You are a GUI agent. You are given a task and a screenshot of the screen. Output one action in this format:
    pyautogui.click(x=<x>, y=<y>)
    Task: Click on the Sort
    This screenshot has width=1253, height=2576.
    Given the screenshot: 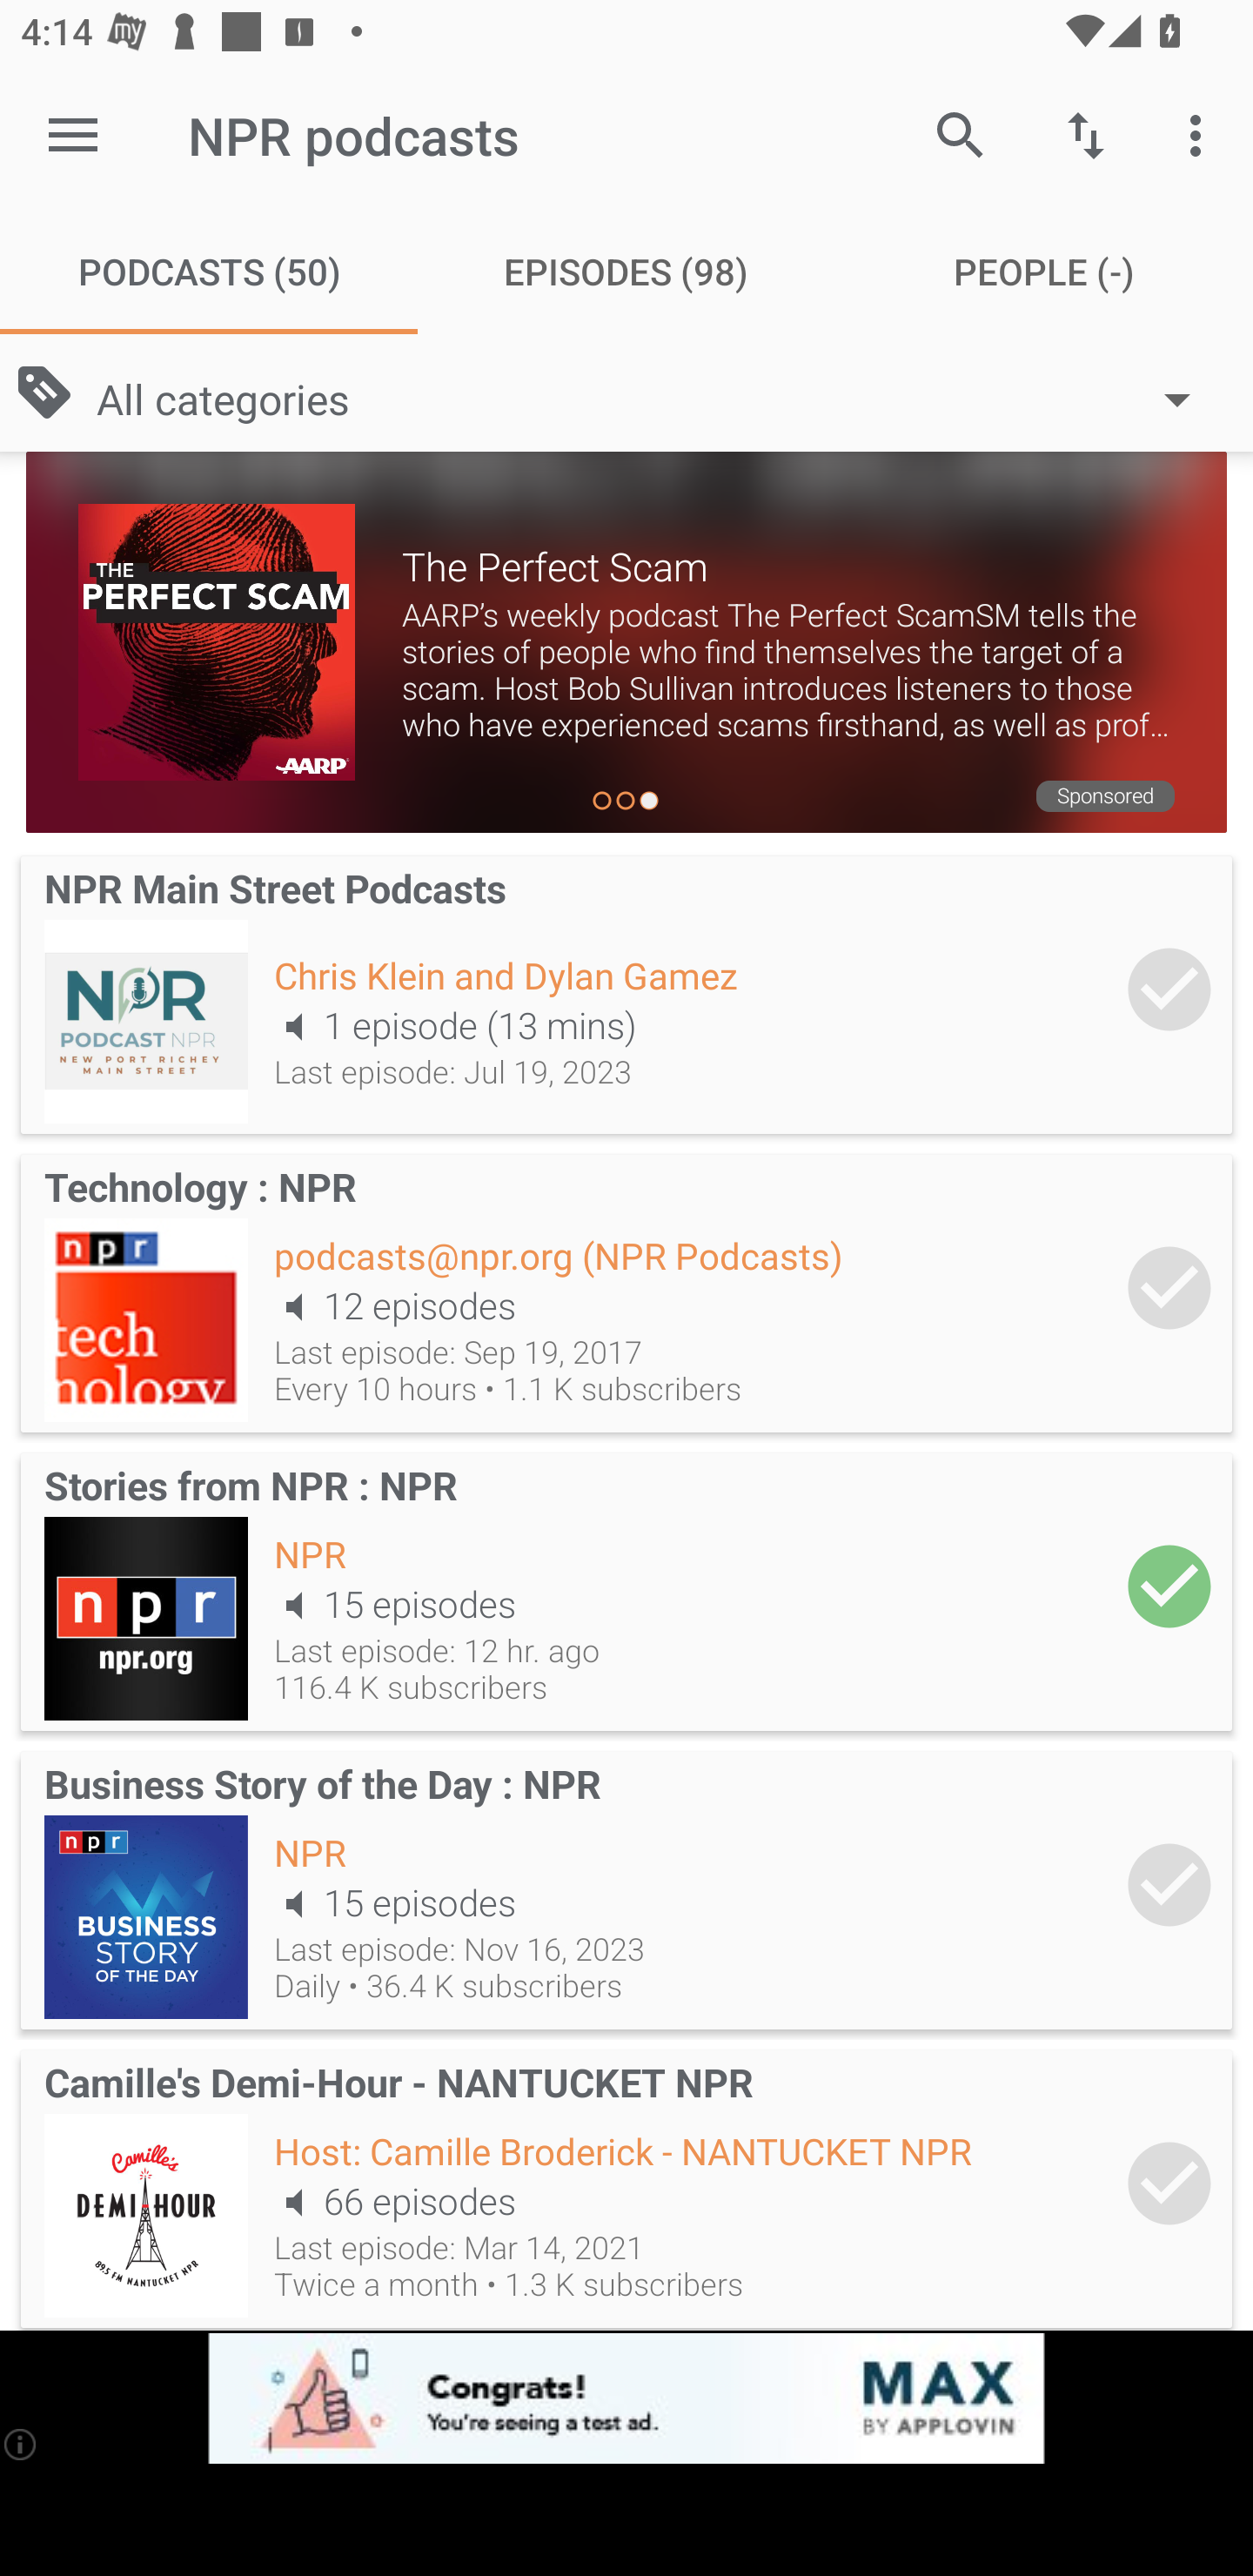 What is the action you would take?
    pyautogui.click(x=1086, y=134)
    